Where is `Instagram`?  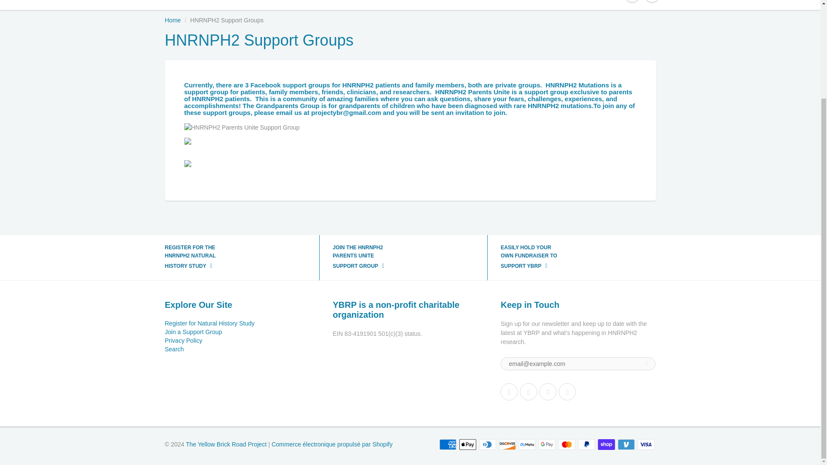
Instagram is located at coordinates (548, 391).